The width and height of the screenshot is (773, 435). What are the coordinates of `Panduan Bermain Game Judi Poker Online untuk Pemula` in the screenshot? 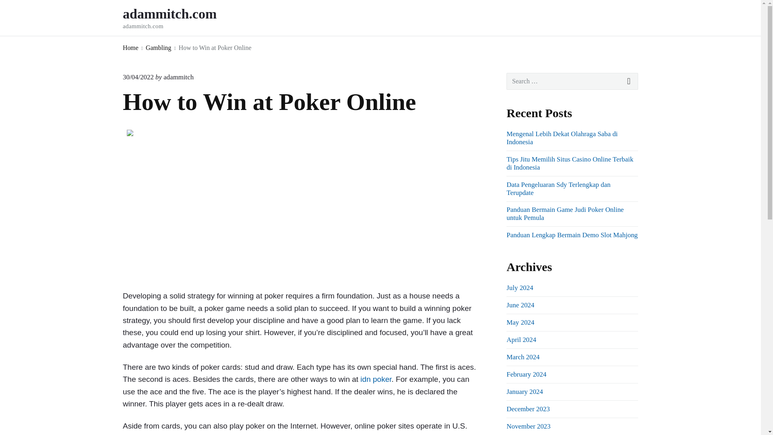 It's located at (565, 213).